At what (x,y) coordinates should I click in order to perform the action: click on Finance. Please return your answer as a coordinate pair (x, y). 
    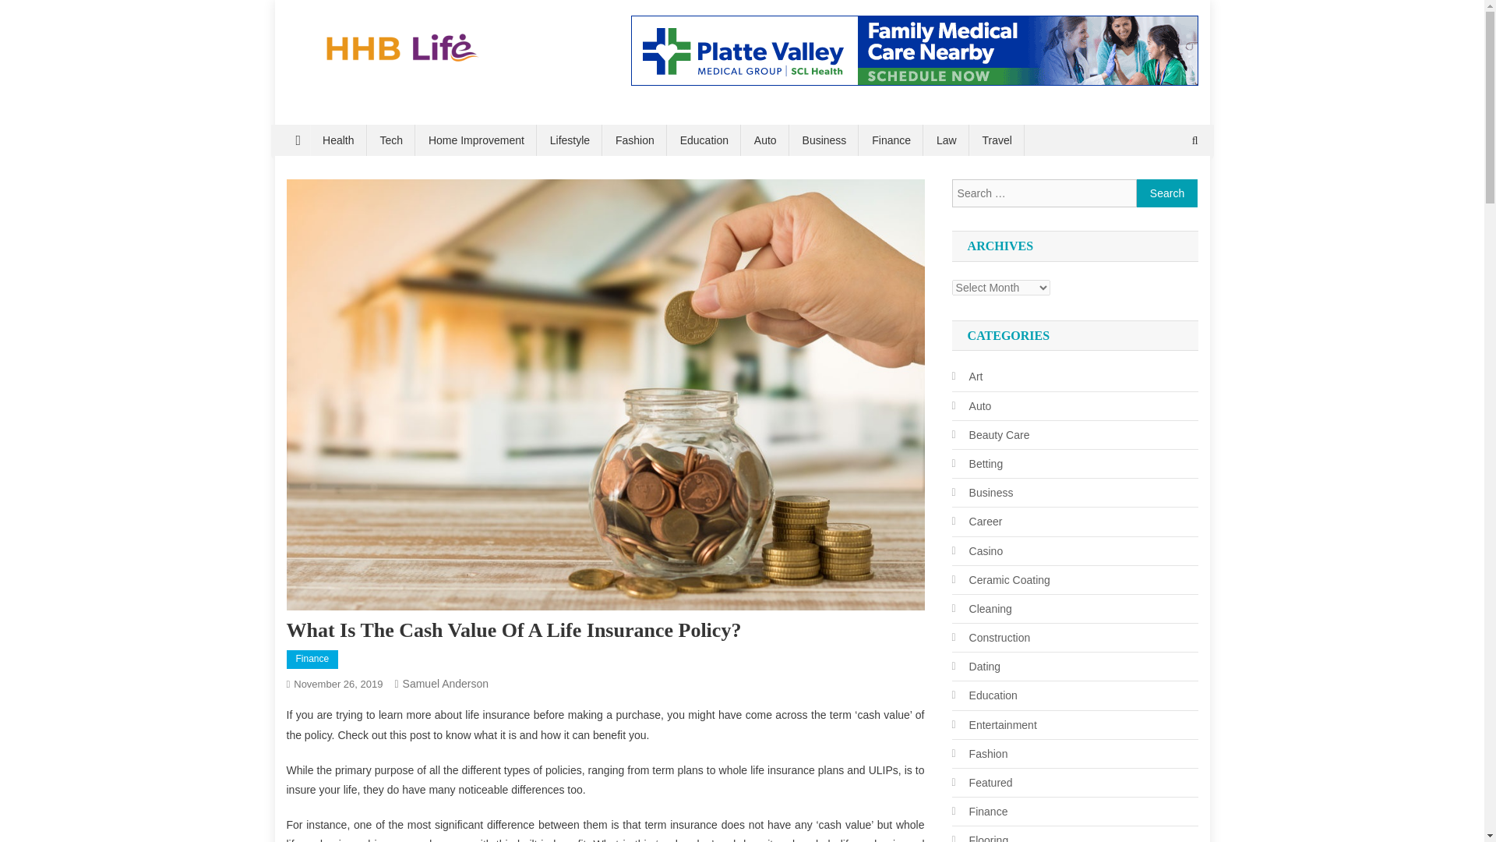
    Looking at the image, I should click on (891, 140).